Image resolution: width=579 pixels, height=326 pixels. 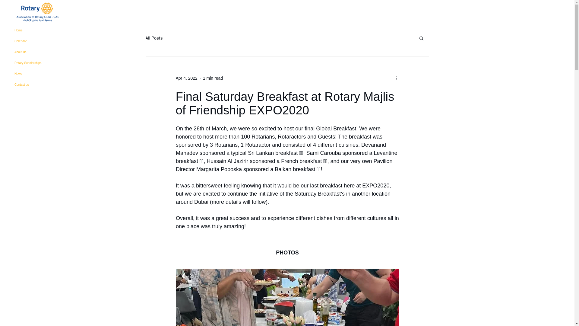 What do you see at coordinates (43, 63) in the screenshot?
I see `Rotary Scholarships` at bounding box center [43, 63].